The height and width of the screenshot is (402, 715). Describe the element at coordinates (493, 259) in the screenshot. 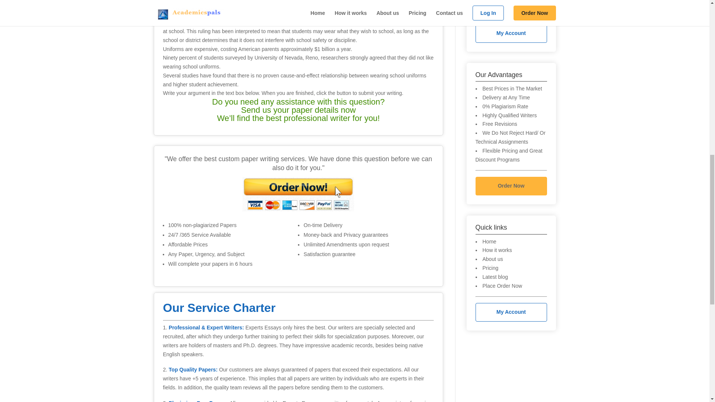

I see `About us` at that location.